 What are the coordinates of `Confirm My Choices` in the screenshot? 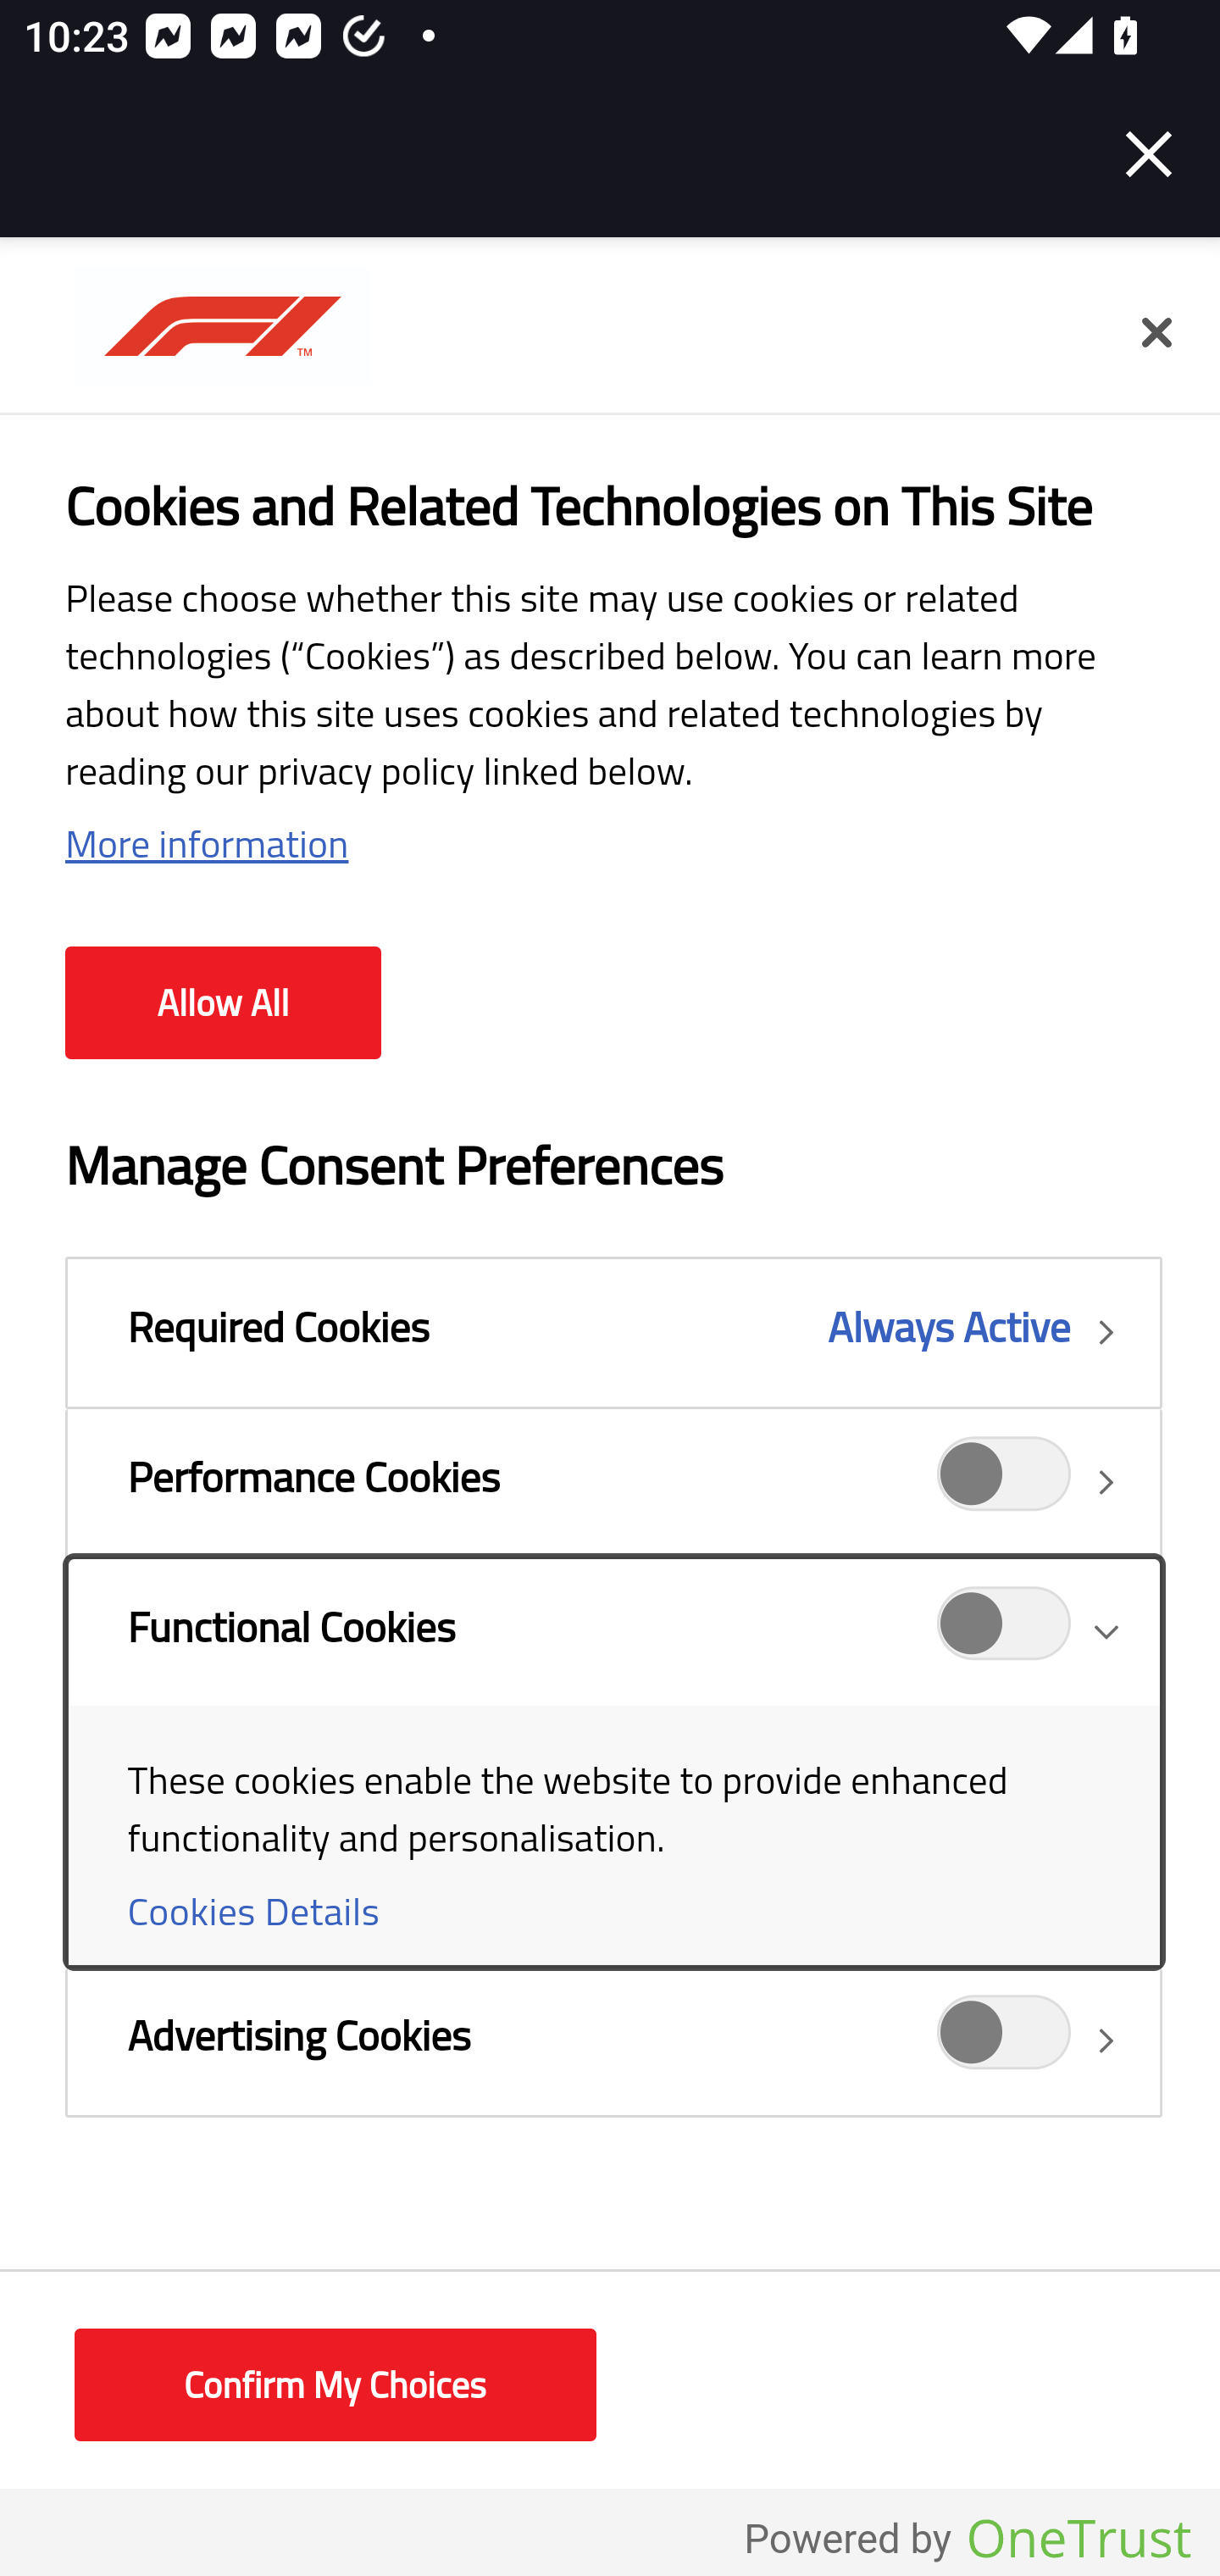 It's located at (335, 2386).